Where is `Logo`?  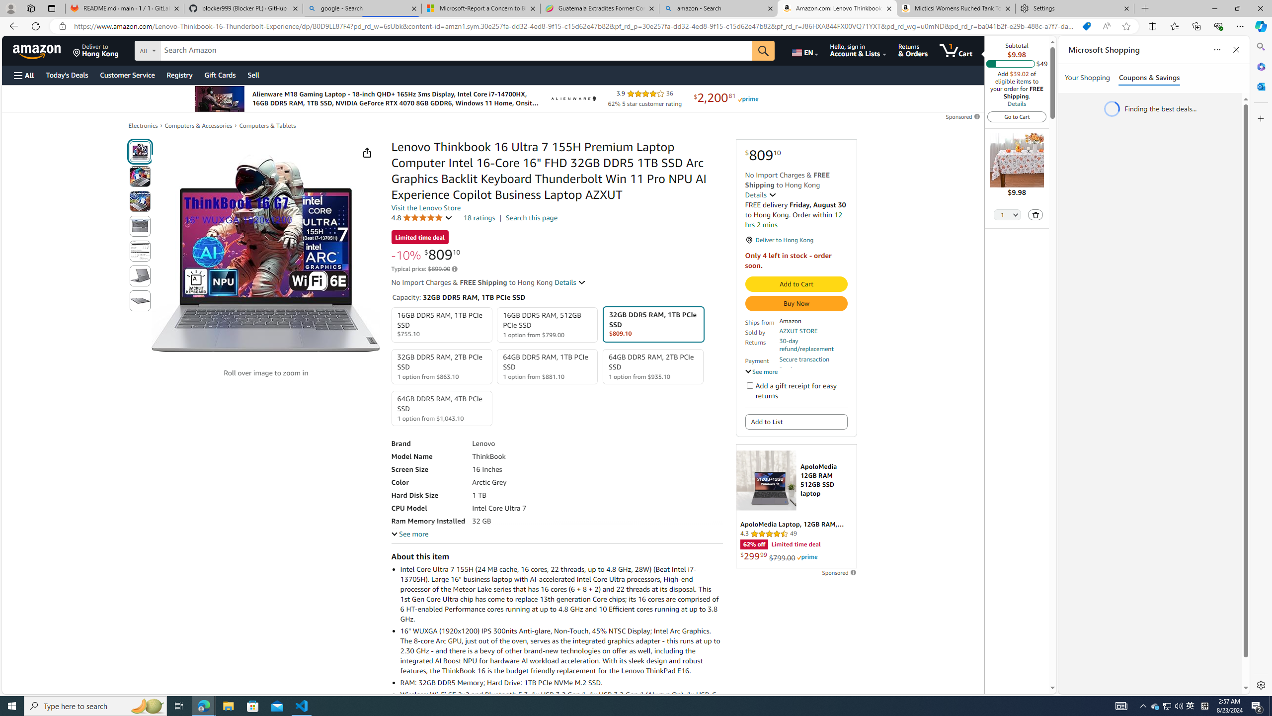
Logo is located at coordinates (572, 98).